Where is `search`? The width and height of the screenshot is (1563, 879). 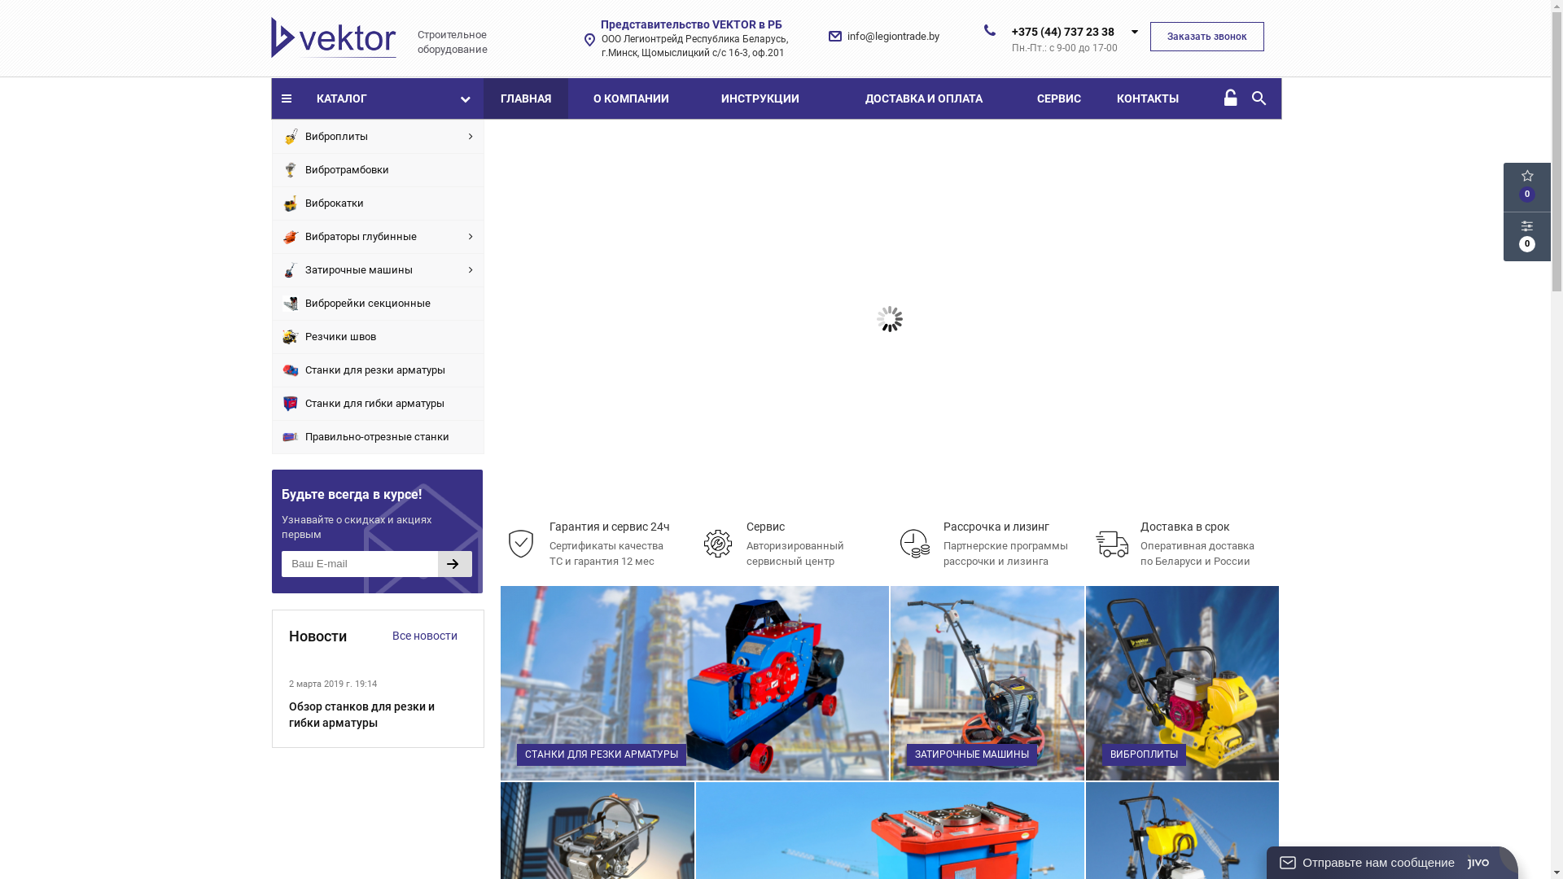
search is located at coordinates (1259, 98).